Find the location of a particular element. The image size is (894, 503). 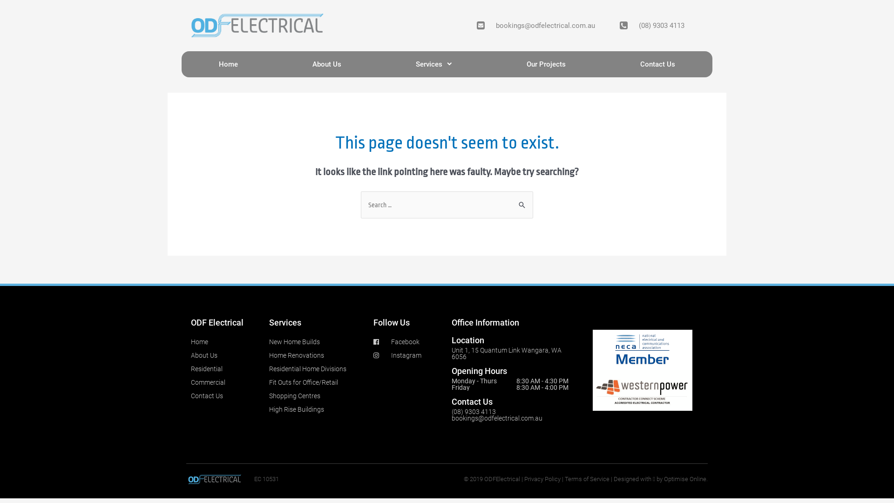

Contact Us is located at coordinates (225, 396).